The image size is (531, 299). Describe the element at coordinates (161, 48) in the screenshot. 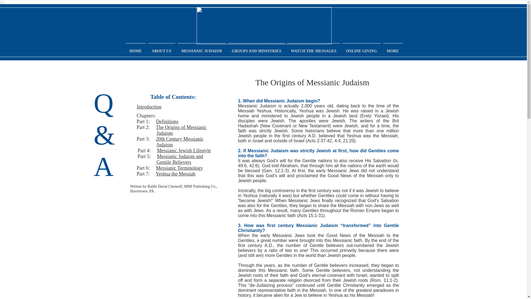

I see `ABOUT US` at that location.